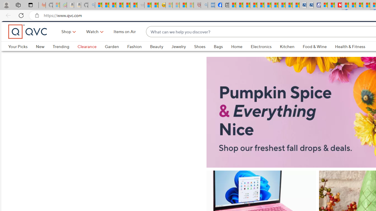  Describe the element at coordinates (134, 56) in the screenshot. I see `Fashion` at that location.